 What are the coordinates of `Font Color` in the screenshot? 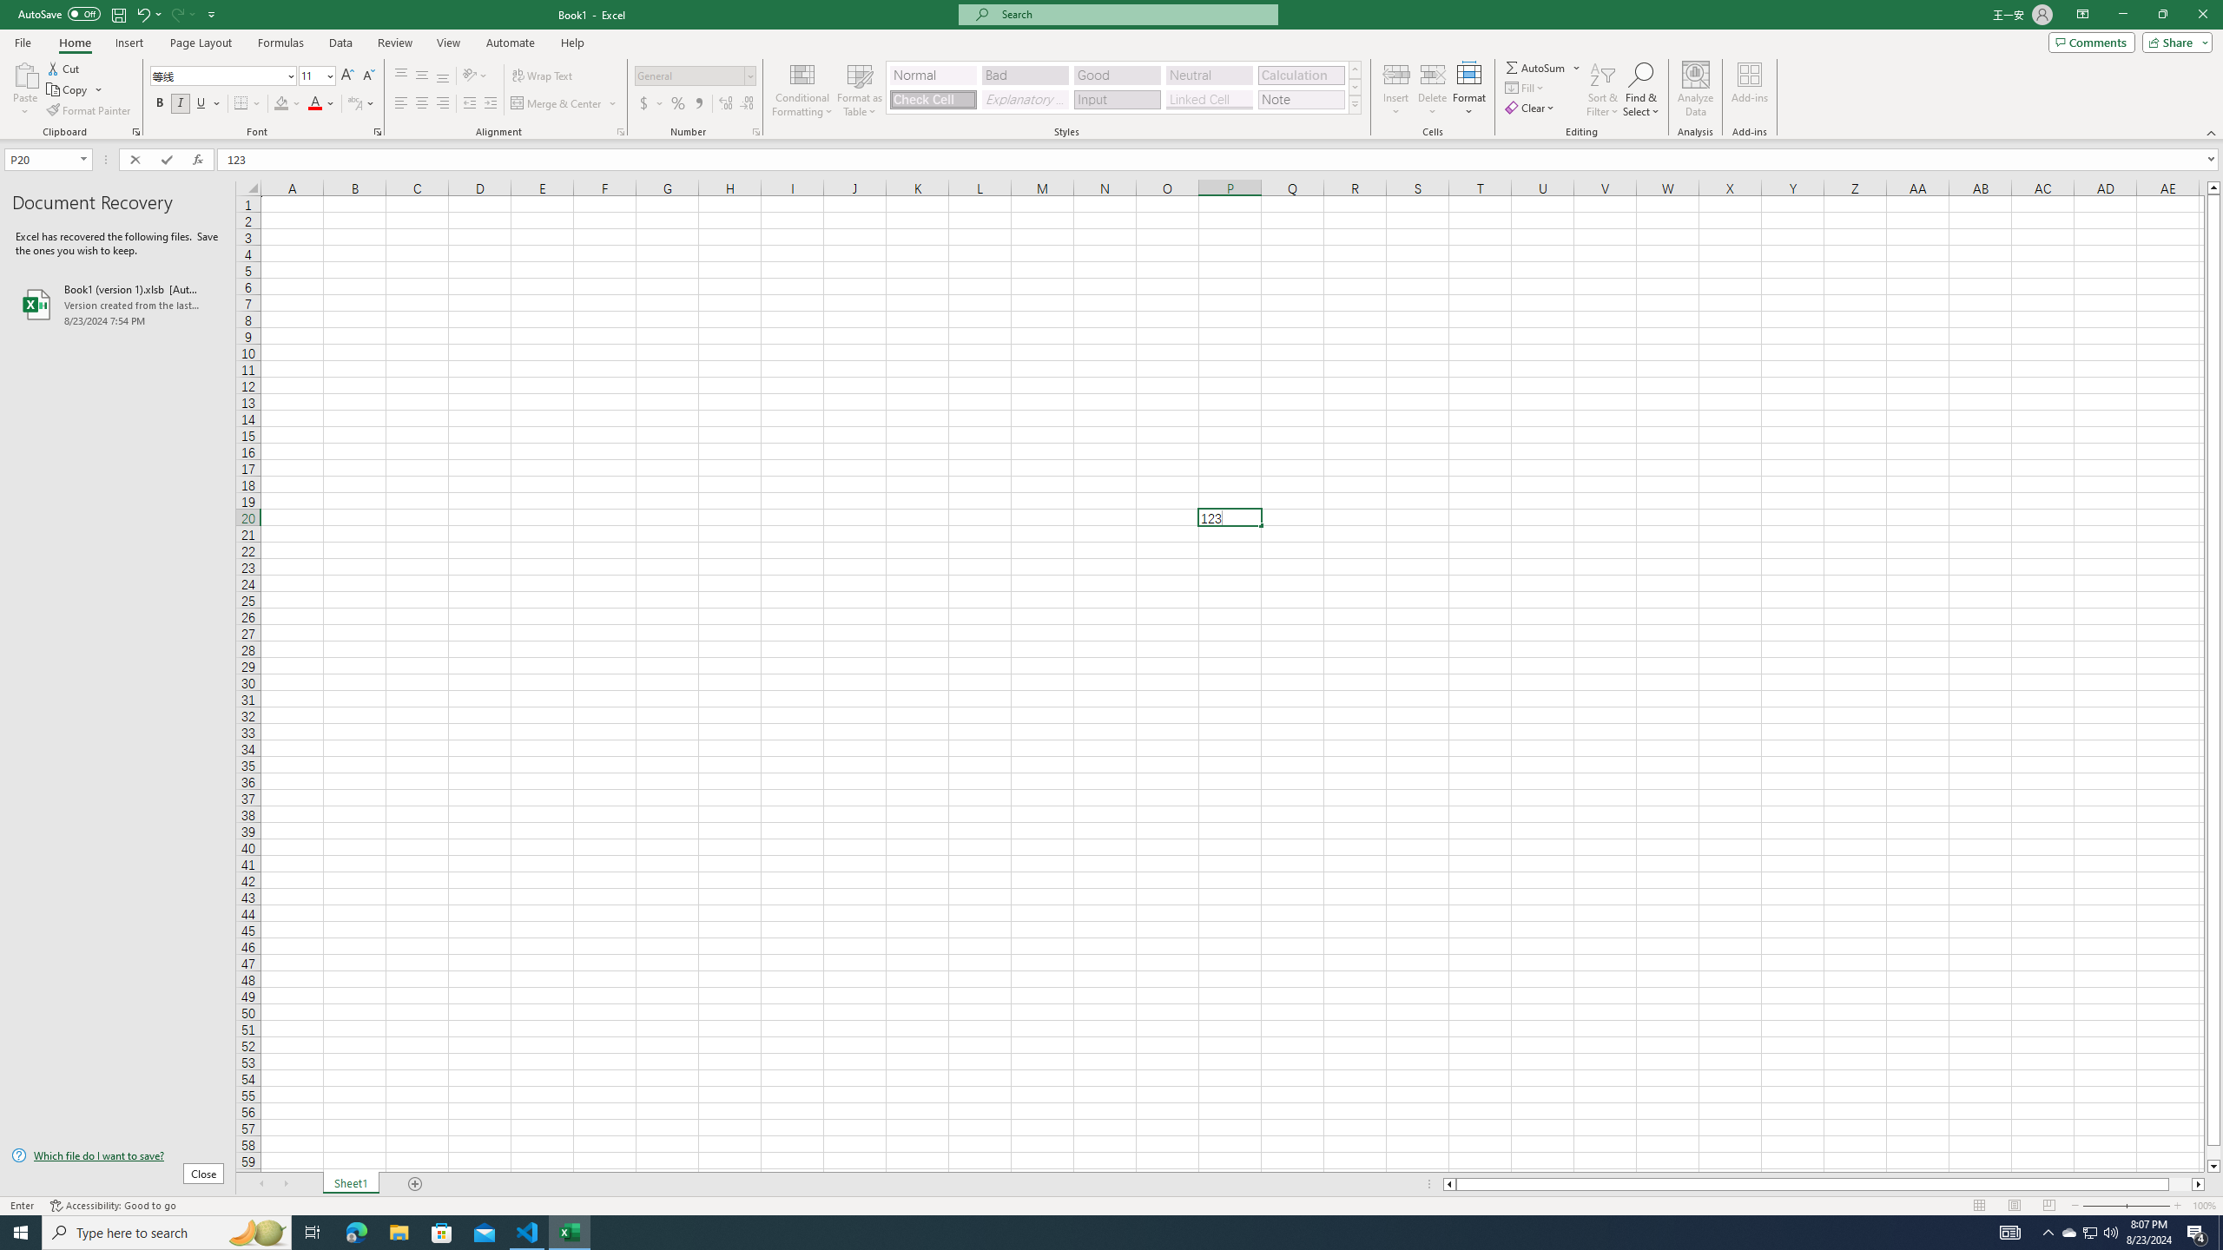 It's located at (322, 104).